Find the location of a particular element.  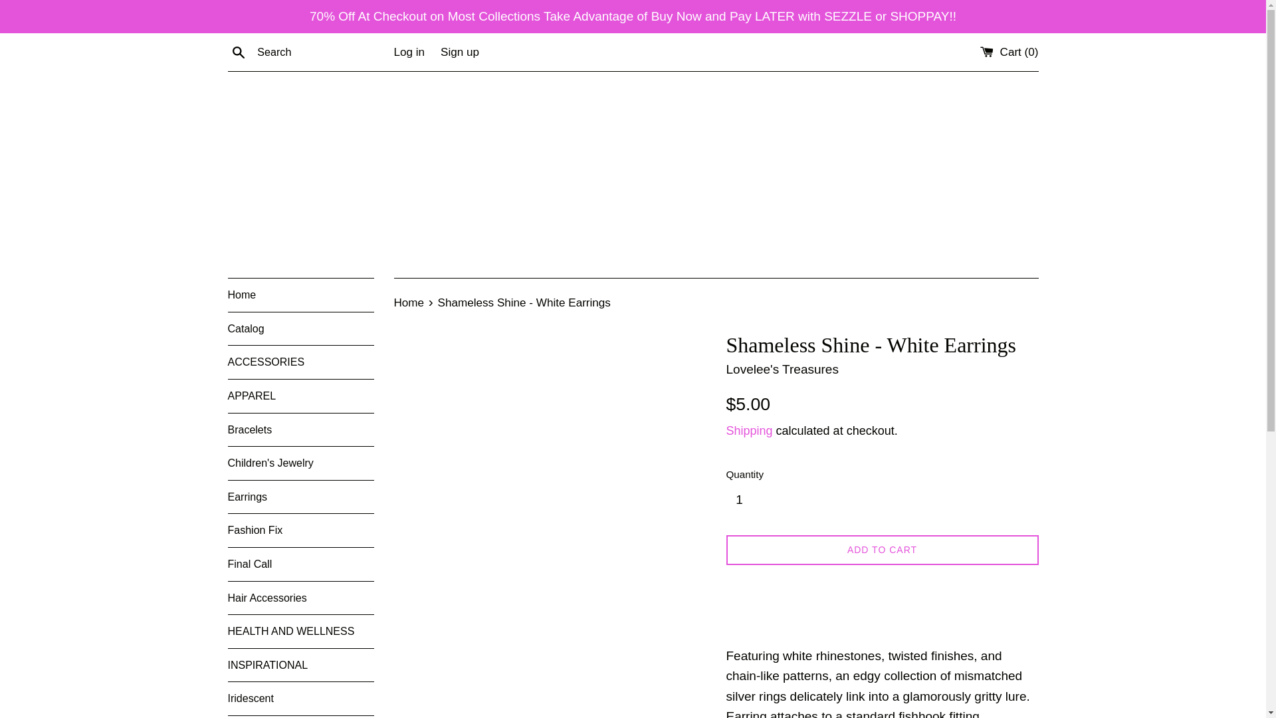

Bracelets is located at coordinates (300, 429).